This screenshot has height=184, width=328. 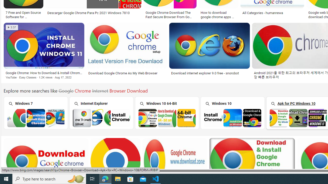 I want to click on Chrome Browser Download Windows 10 64-Bit, so click(x=167, y=118).